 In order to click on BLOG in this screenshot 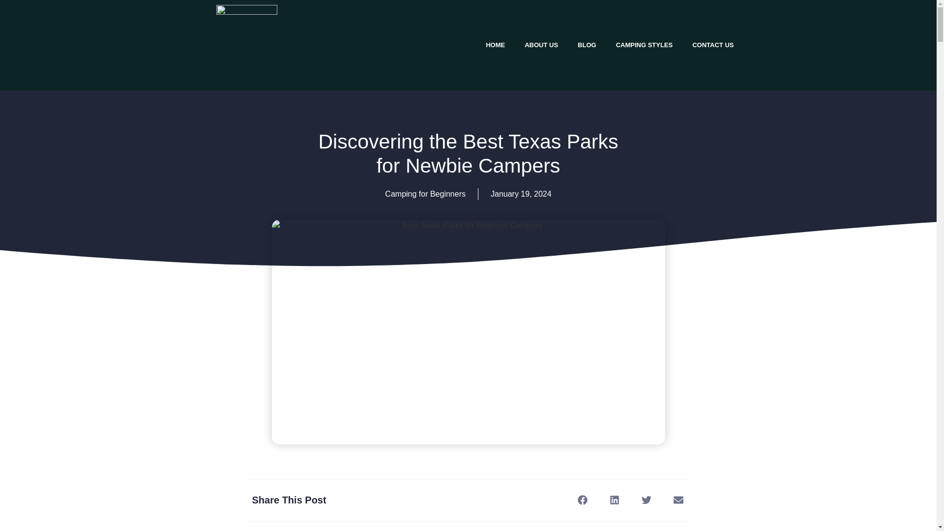, I will do `click(587, 45)`.